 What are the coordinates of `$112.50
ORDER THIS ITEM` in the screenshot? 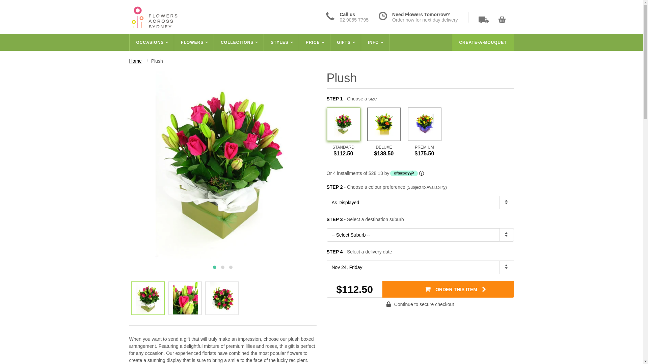 It's located at (421, 289).